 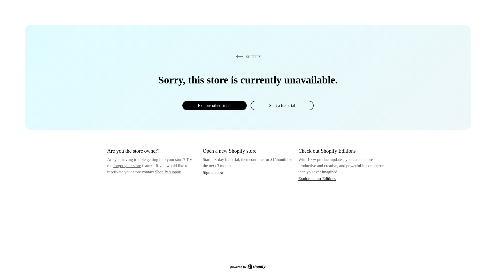 I want to click on Shopify support, so click(x=168, y=172).